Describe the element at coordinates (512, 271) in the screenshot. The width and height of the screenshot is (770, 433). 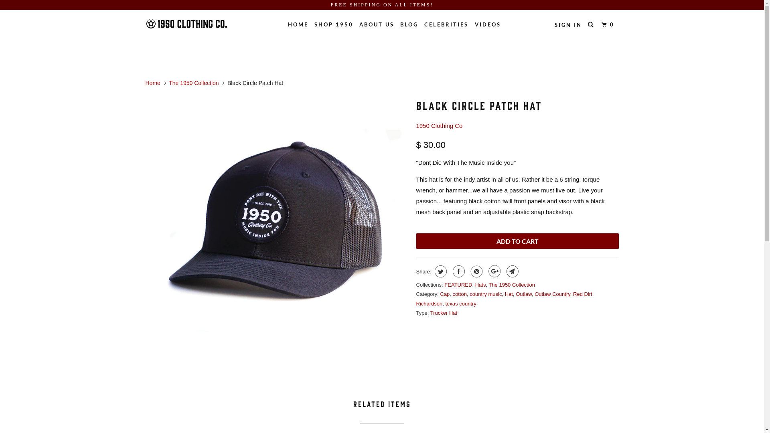
I see `Email this to a friend` at that location.